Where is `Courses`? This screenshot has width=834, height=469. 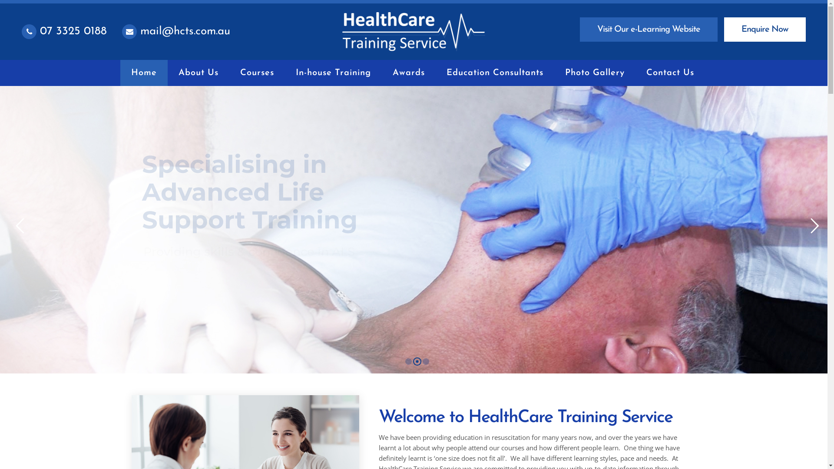
Courses is located at coordinates (257, 73).